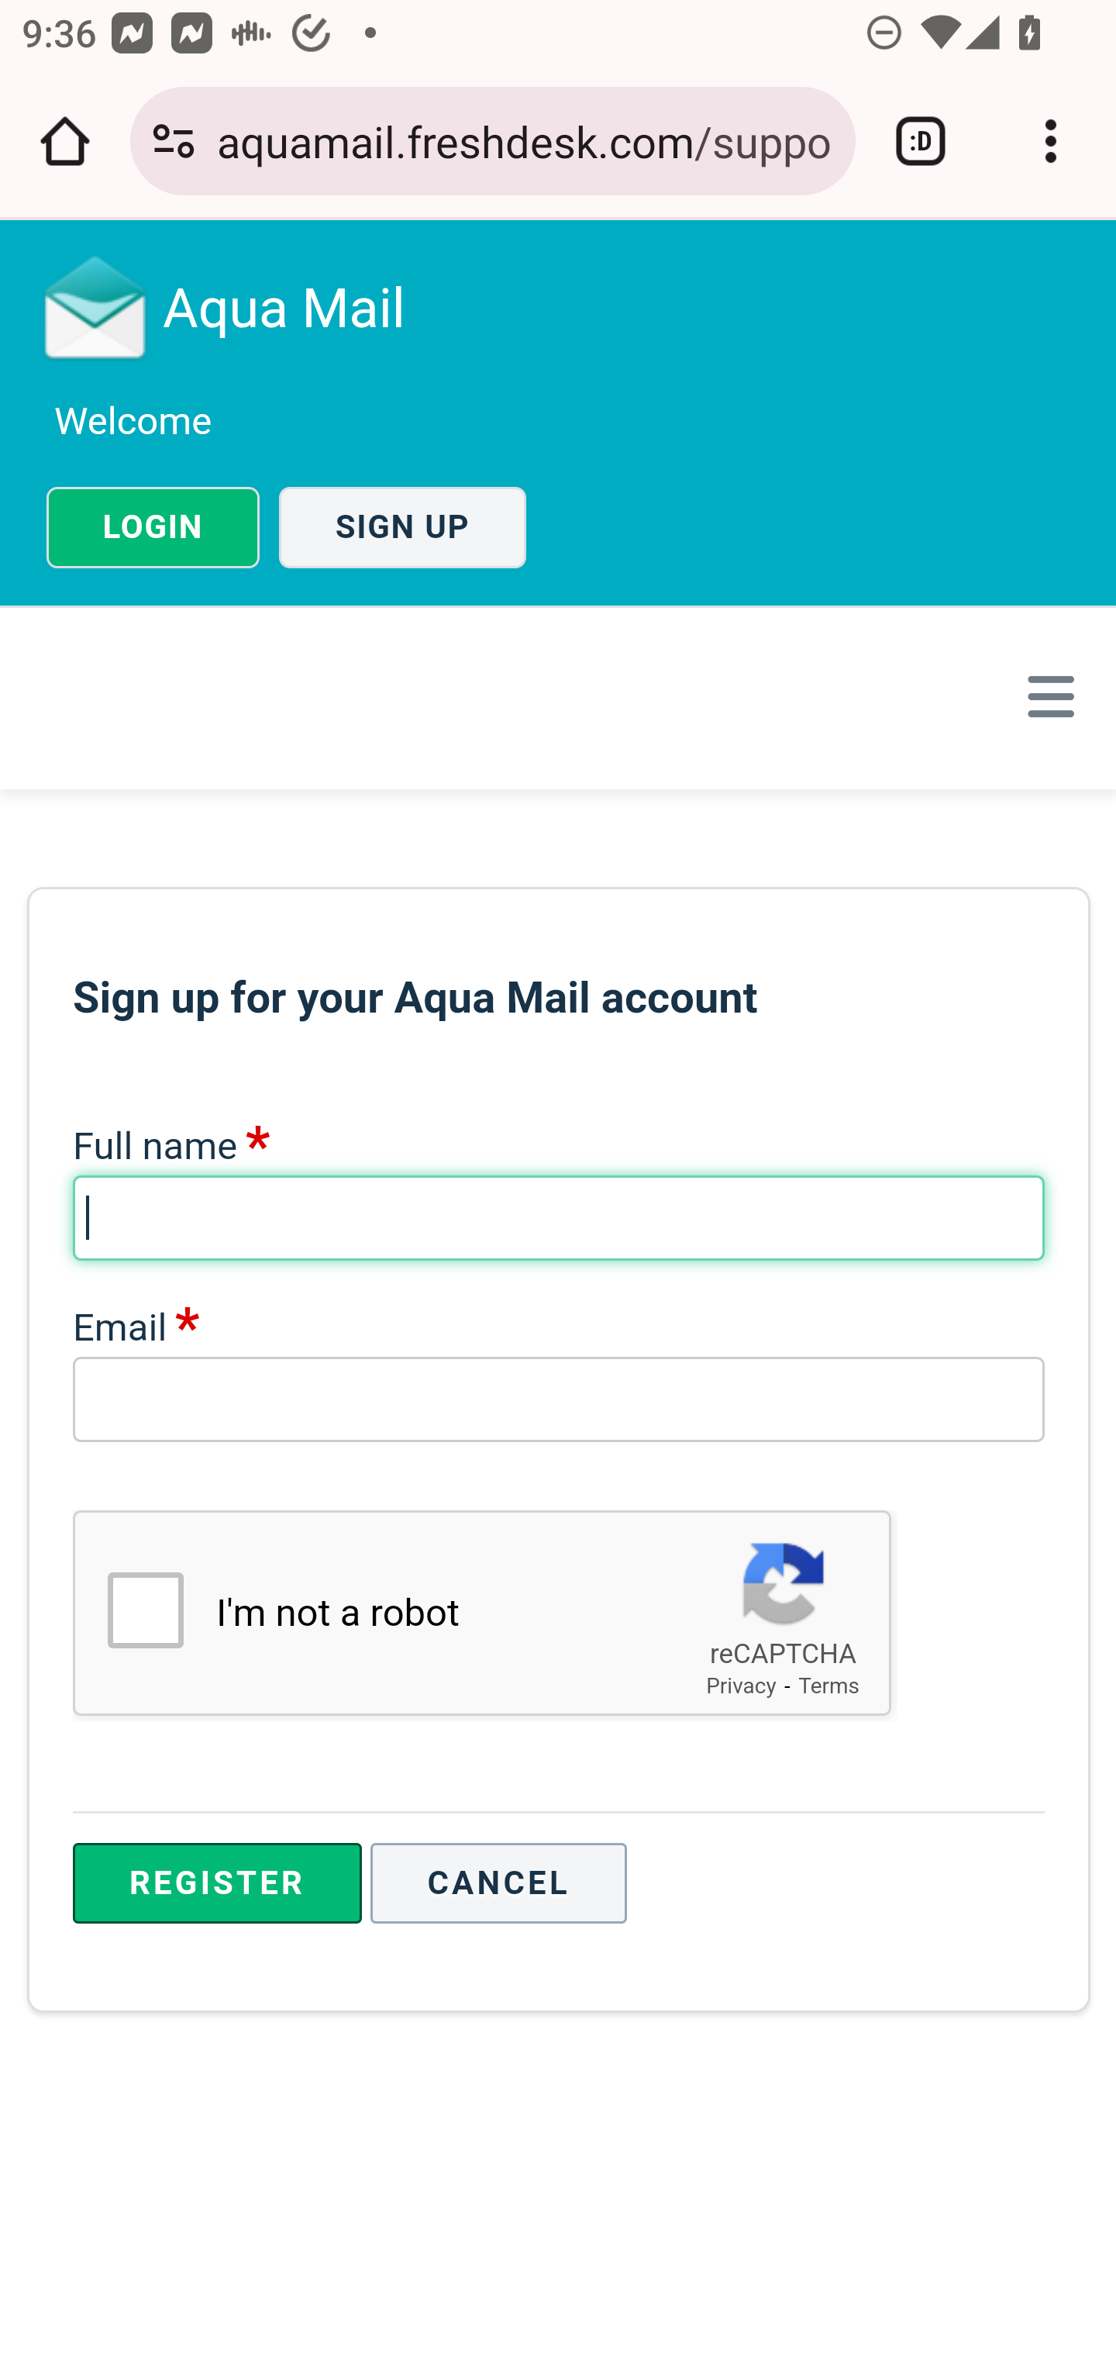 The image size is (1116, 2357). Describe the element at coordinates (499, 1884) in the screenshot. I see `CANCEL` at that location.